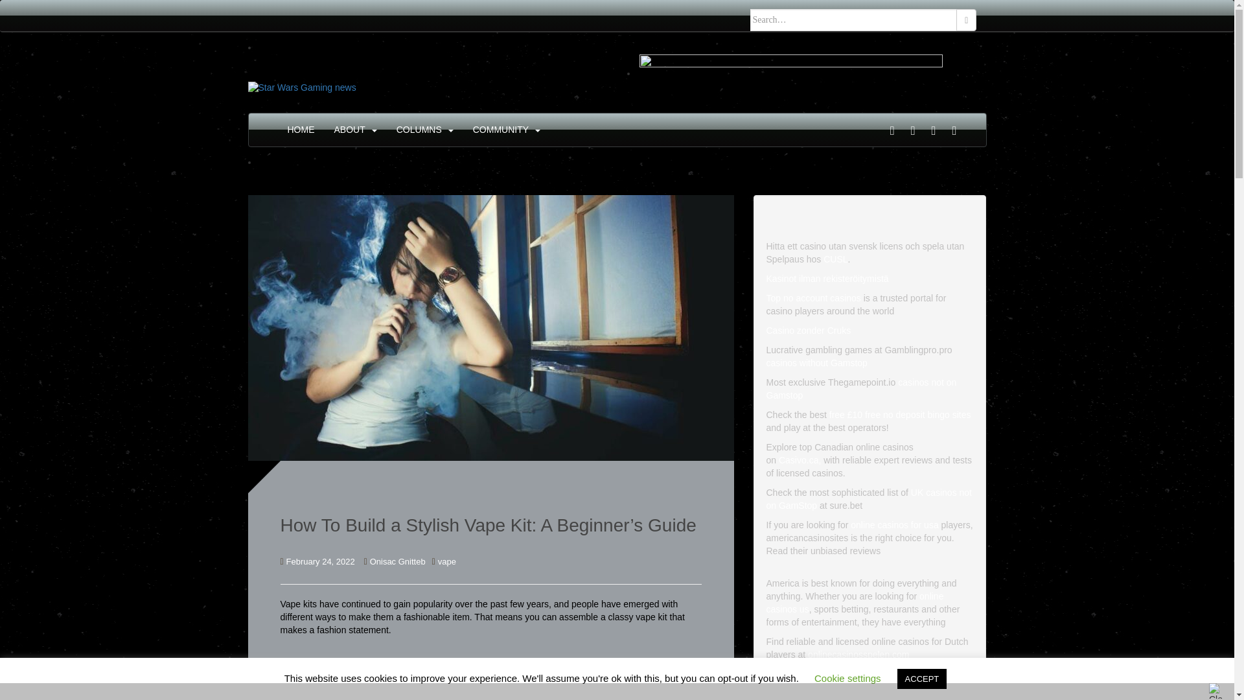  I want to click on HOME, so click(301, 130).